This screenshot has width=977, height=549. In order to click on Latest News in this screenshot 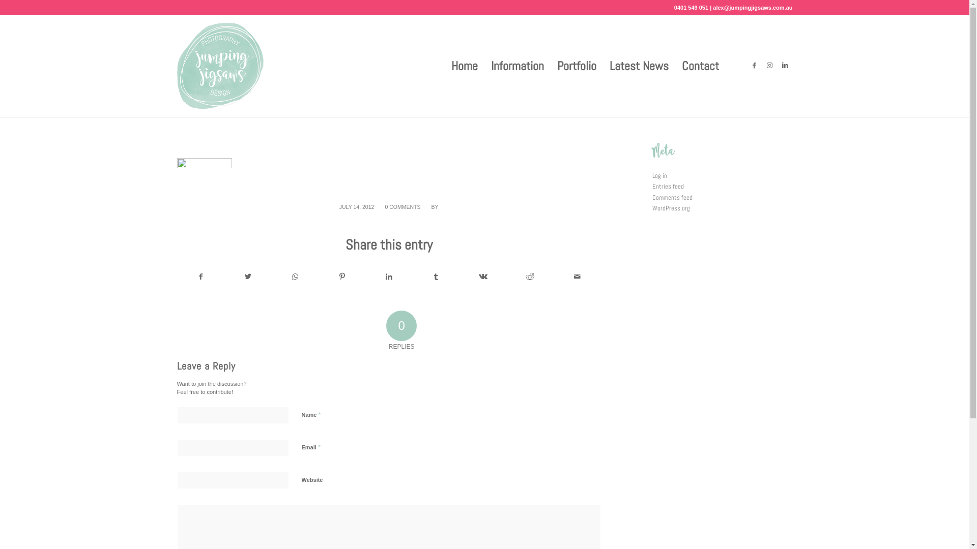, I will do `click(639, 66)`.